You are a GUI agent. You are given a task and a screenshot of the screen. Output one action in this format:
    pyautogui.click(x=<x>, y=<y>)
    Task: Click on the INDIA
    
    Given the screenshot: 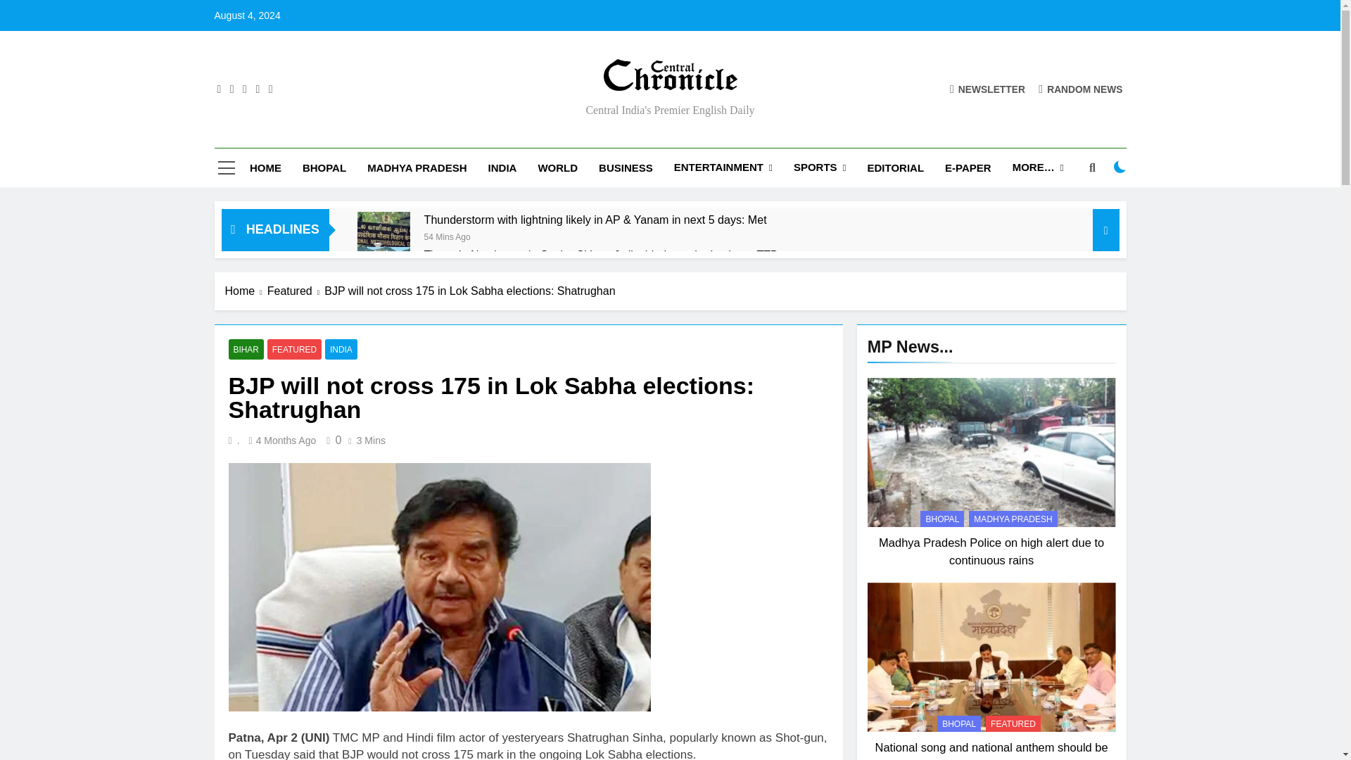 What is the action you would take?
    pyautogui.click(x=502, y=167)
    